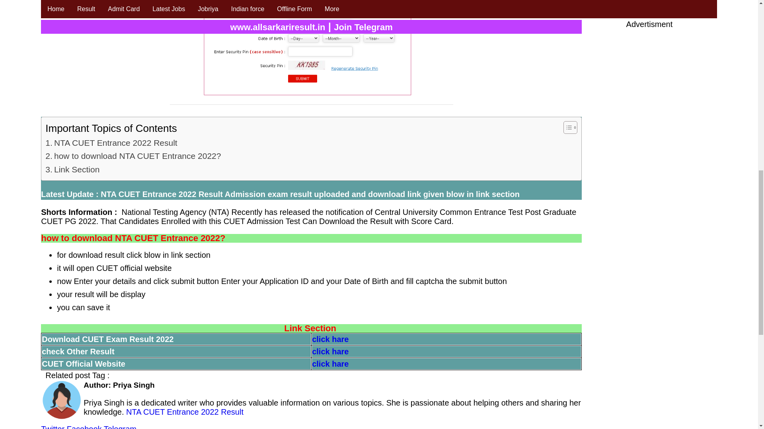  What do you see at coordinates (330, 364) in the screenshot?
I see `click hare` at bounding box center [330, 364].